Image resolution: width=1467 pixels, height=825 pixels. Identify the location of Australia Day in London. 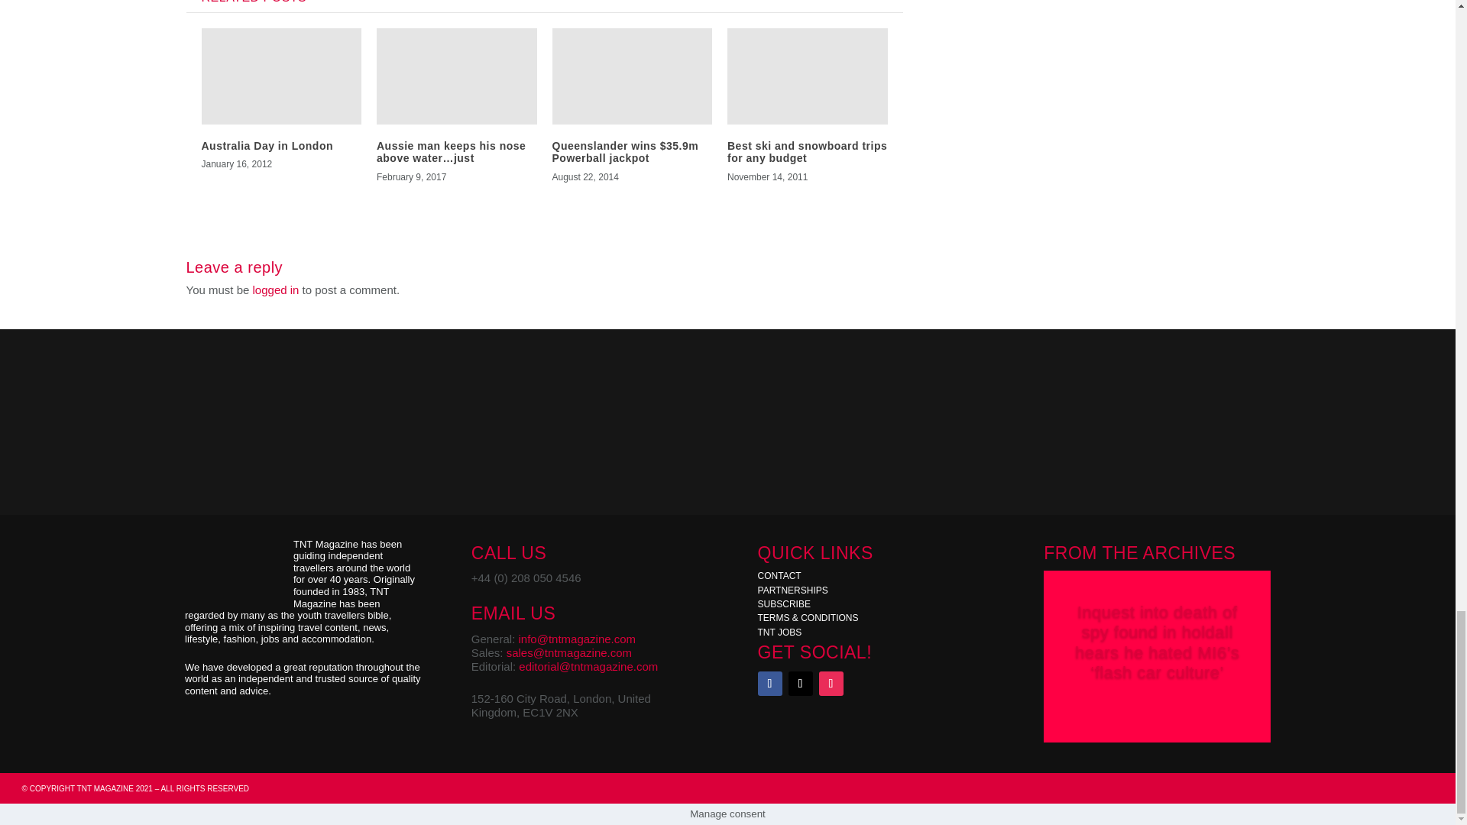
(267, 145).